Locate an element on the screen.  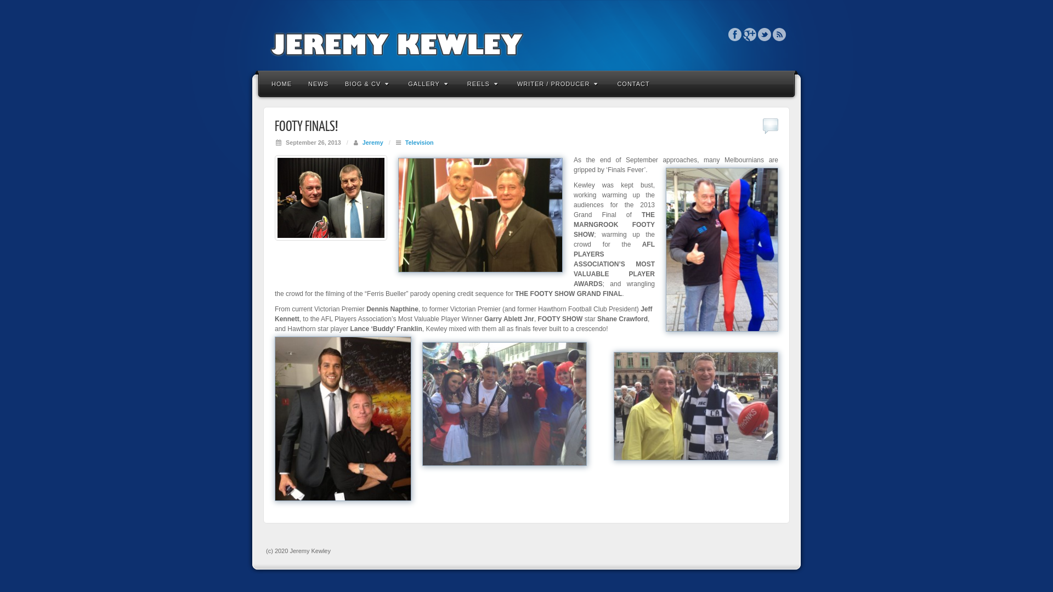
GALLERY is located at coordinates (429, 83).